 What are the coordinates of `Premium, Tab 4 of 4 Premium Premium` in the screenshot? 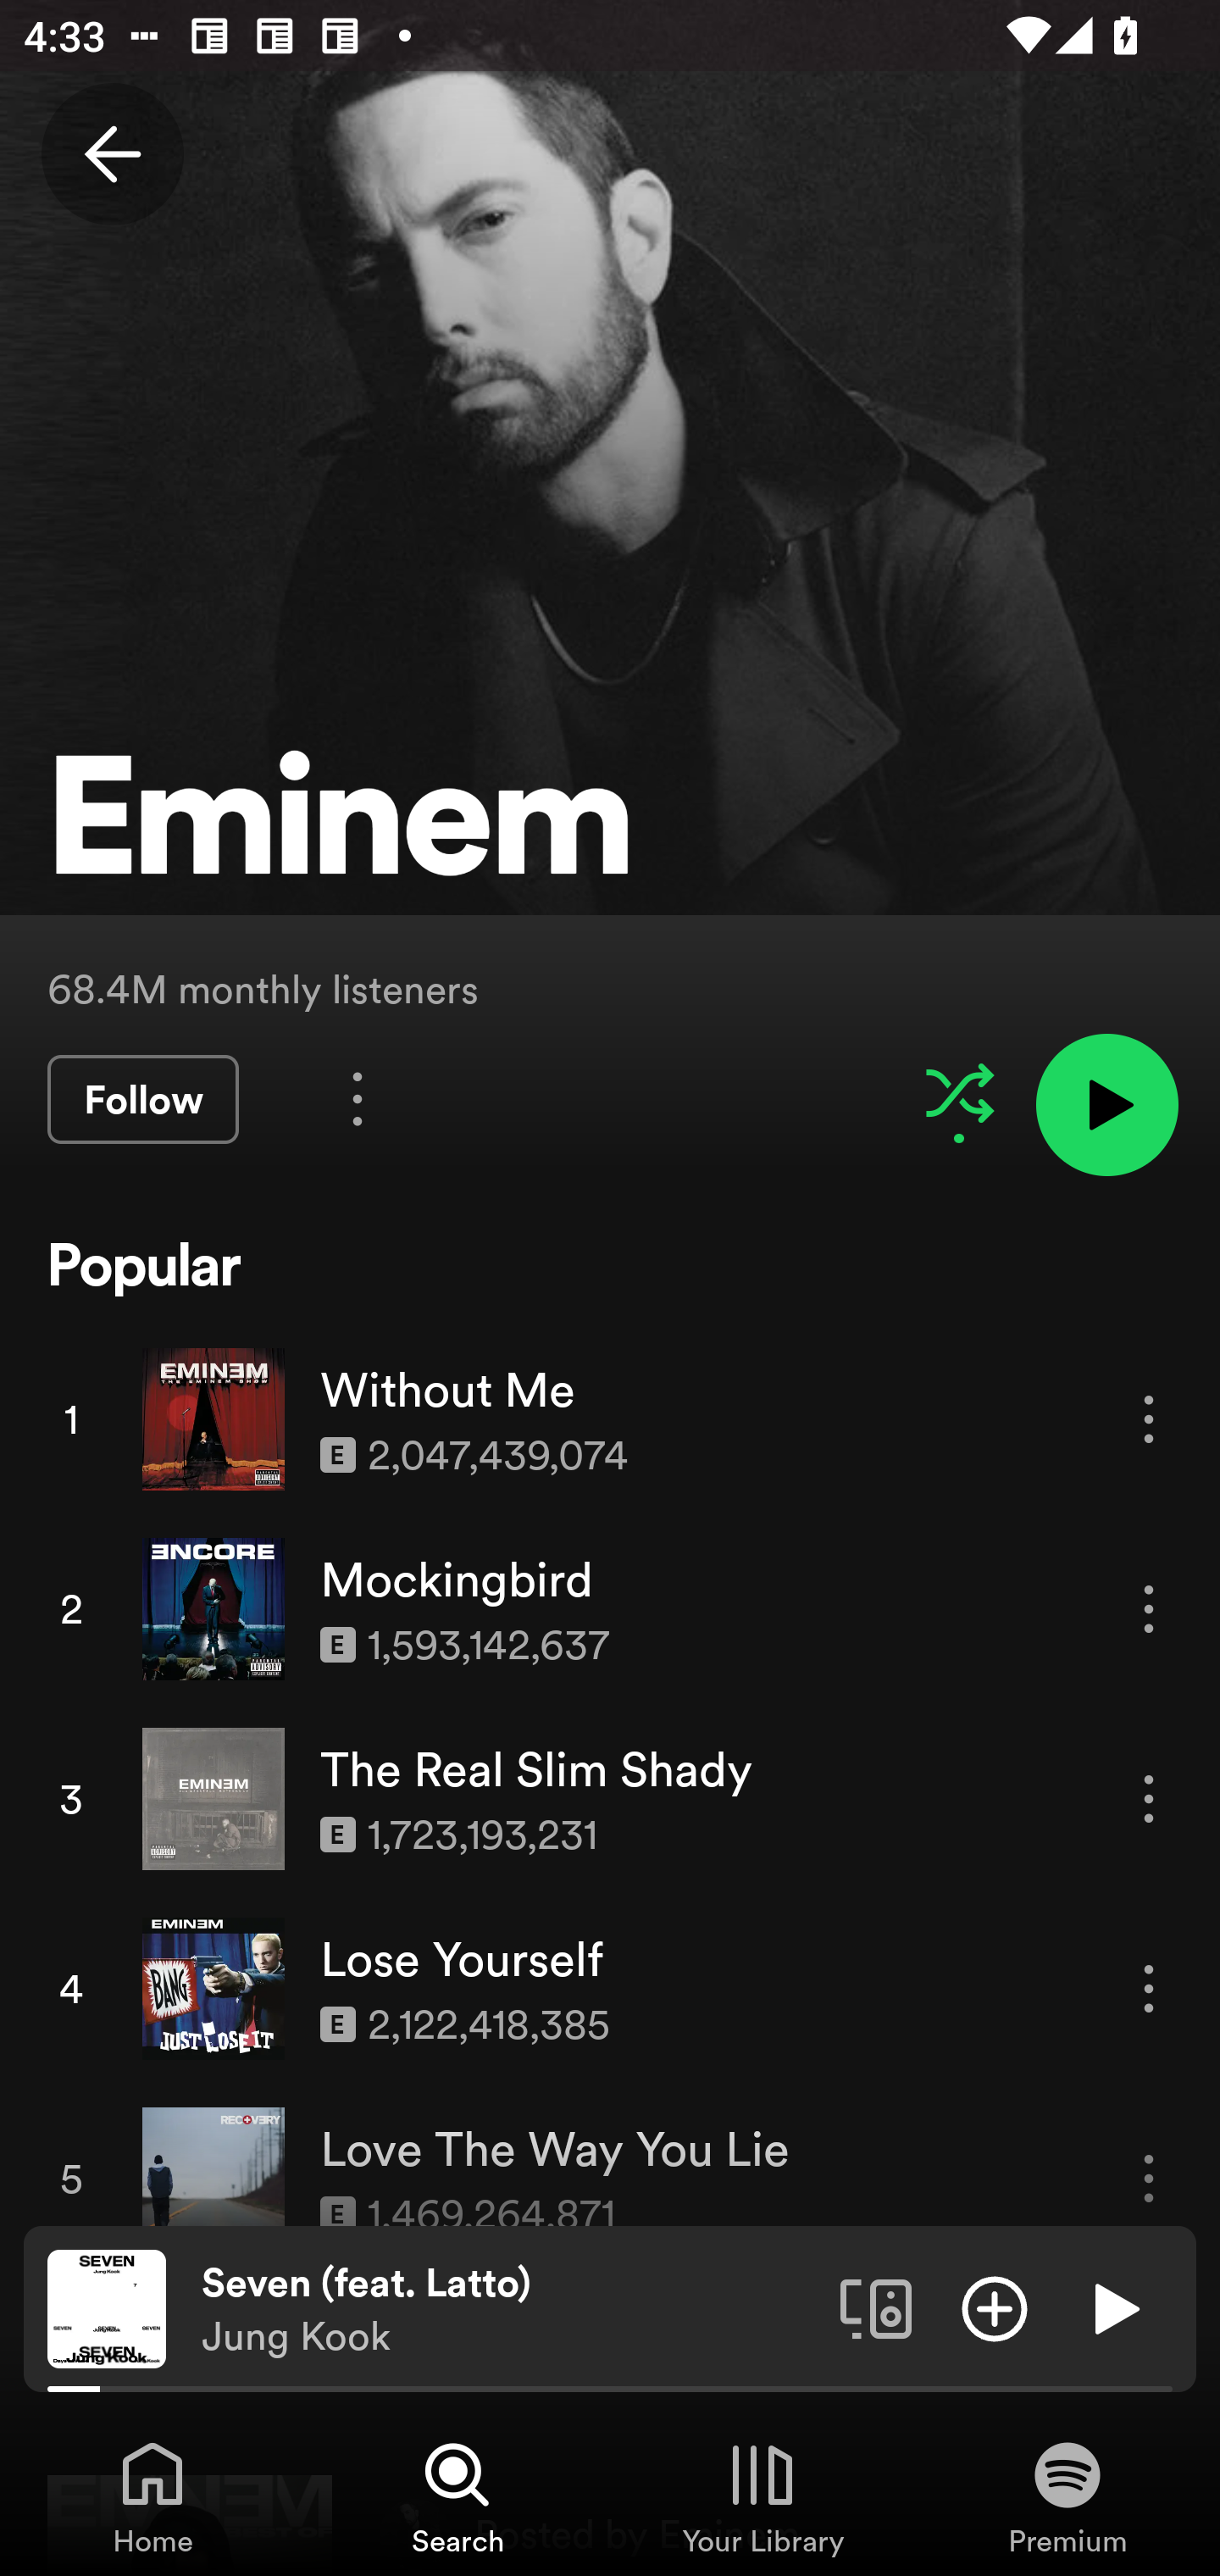 It's located at (1067, 2496).